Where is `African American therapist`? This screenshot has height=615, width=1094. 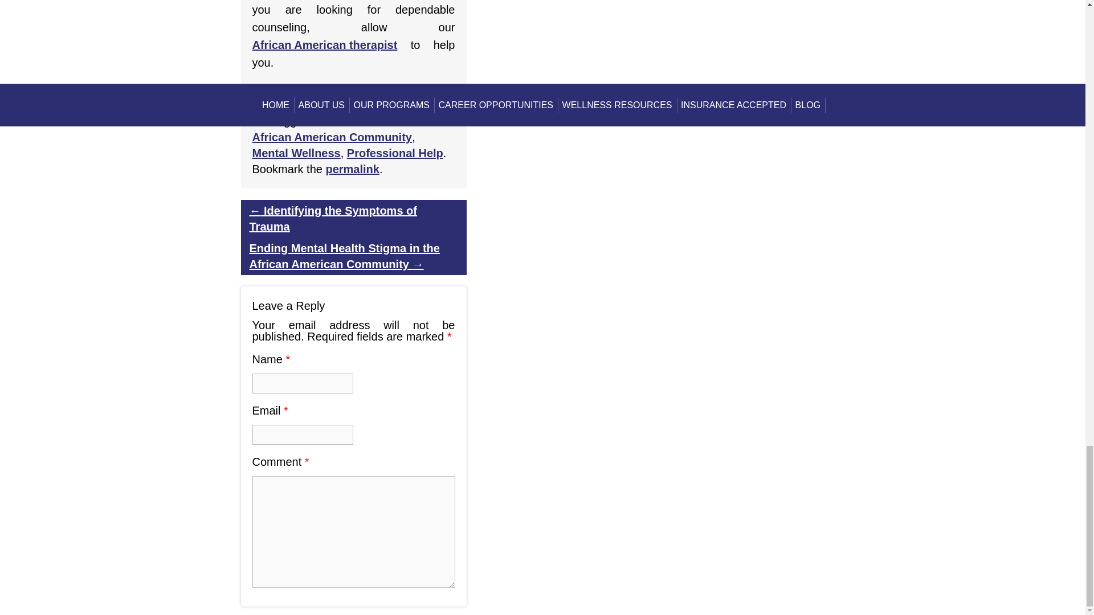 African American therapist is located at coordinates (324, 45).